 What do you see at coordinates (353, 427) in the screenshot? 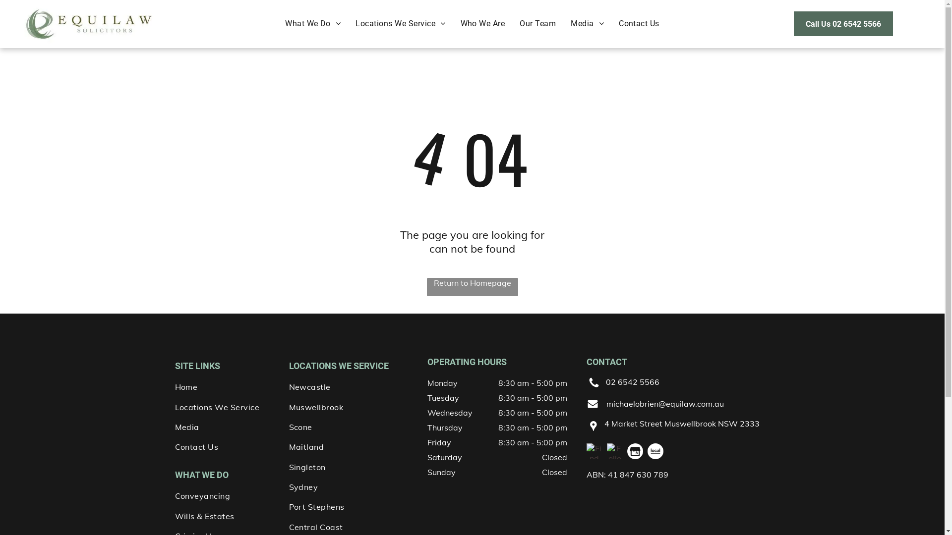
I see `Scone` at bounding box center [353, 427].